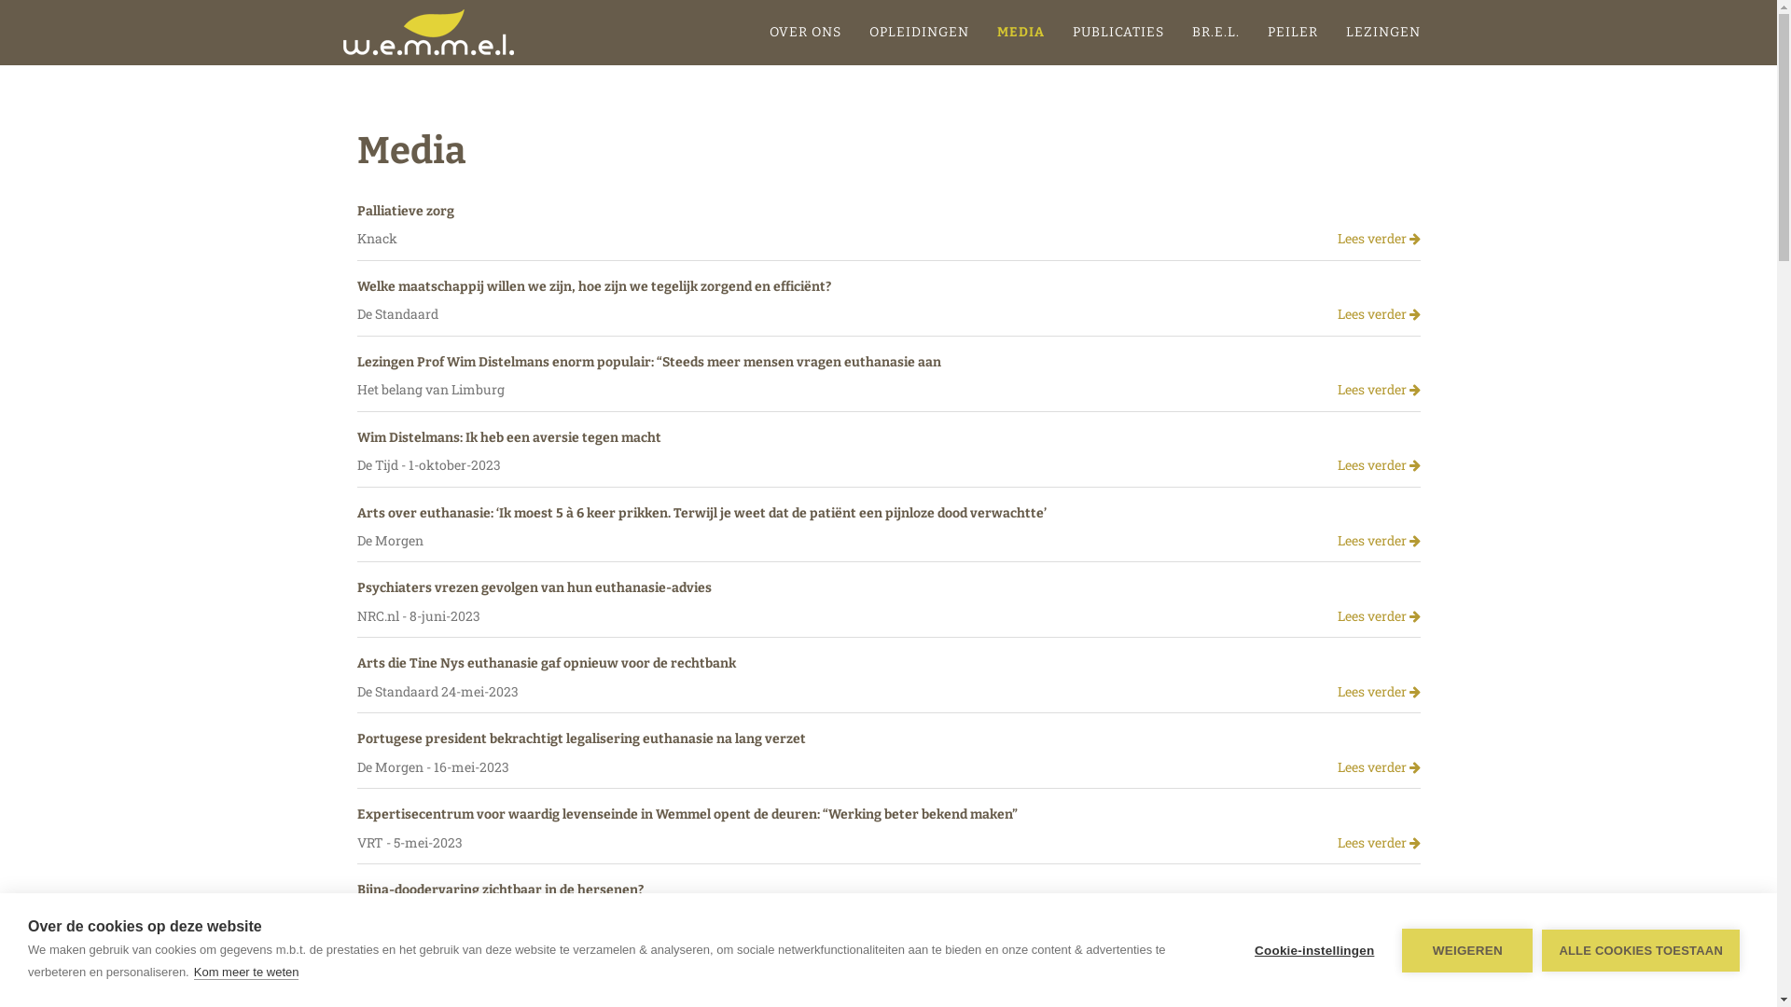  I want to click on Psychiaters vrezen gevolgen van hun euthanasie-advies, so click(534, 587).